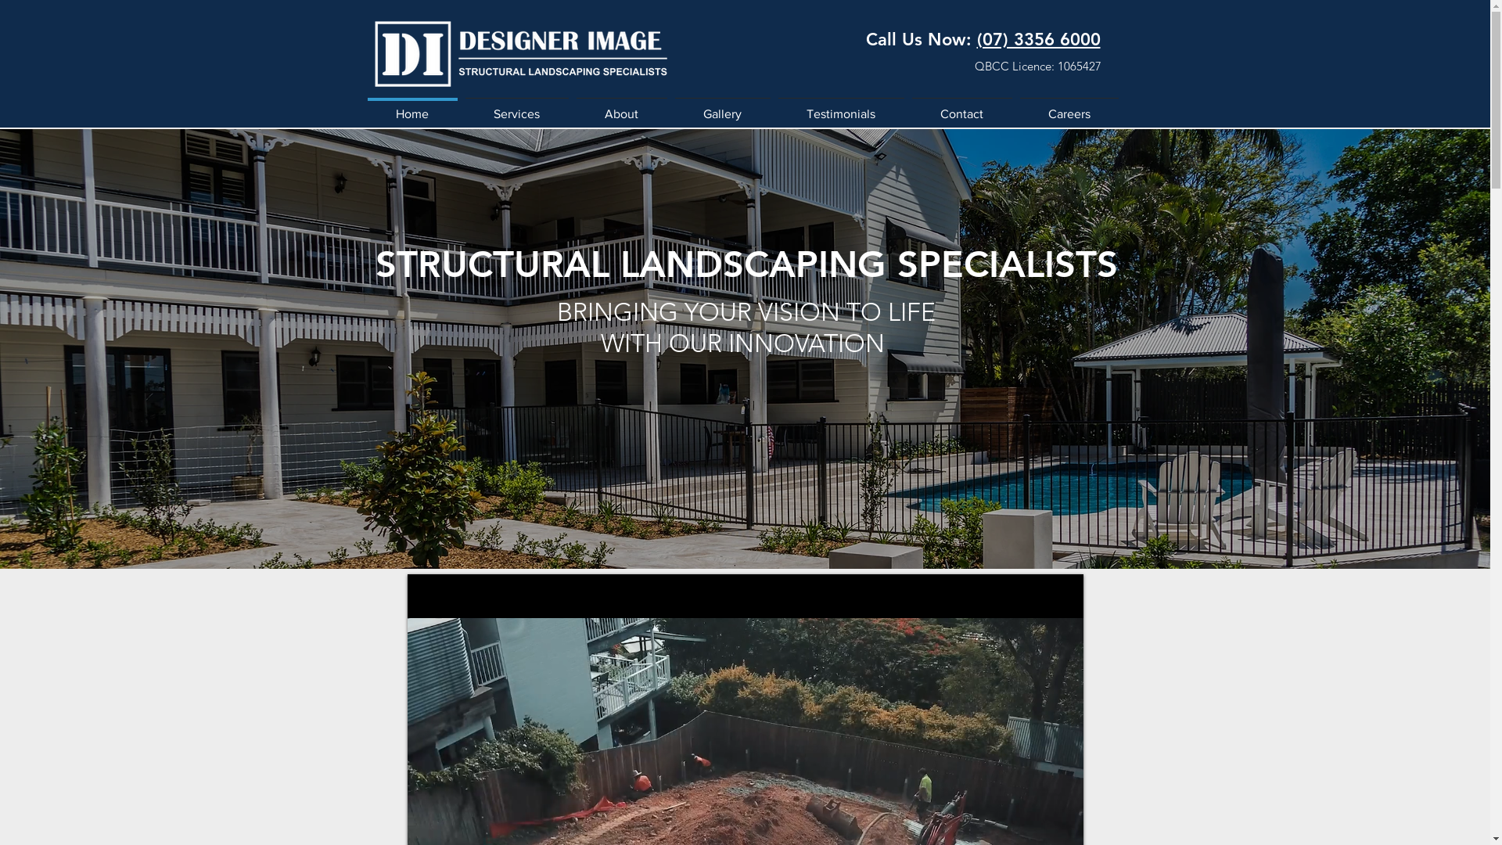 This screenshot has width=1502, height=845. I want to click on Home, so click(411, 106).